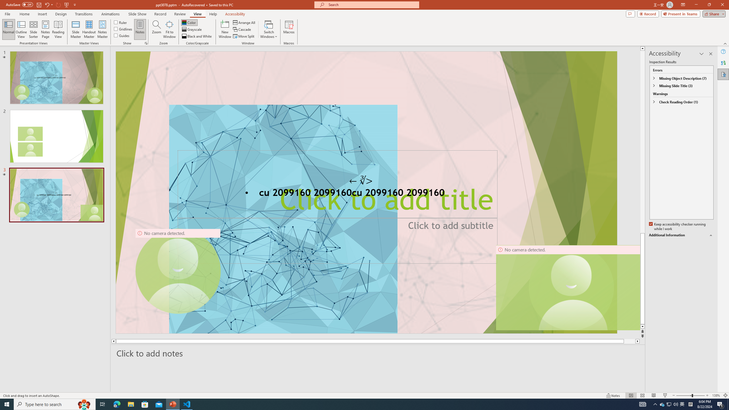 The image size is (729, 410). Describe the element at coordinates (337, 184) in the screenshot. I see `Title TextBox` at that location.